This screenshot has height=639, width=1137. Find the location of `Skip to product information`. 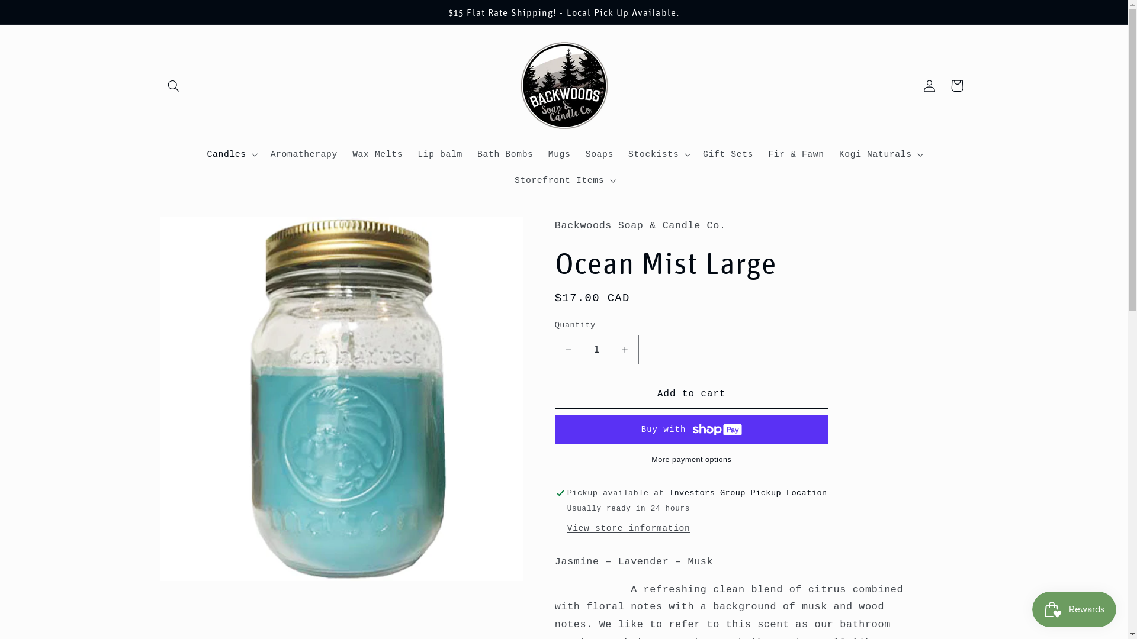

Skip to product information is located at coordinates (197, 231).